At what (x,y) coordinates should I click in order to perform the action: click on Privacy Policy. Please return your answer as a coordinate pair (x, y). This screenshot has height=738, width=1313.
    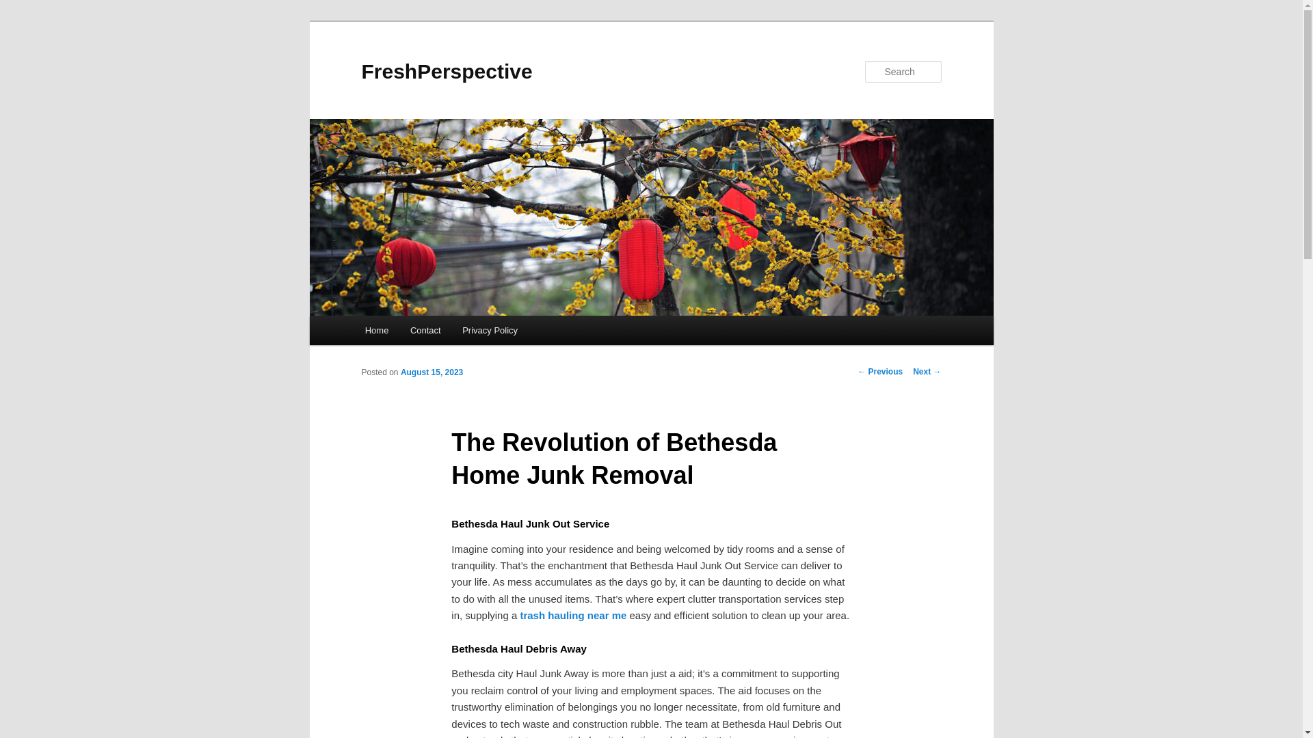
    Looking at the image, I should click on (490, 331).